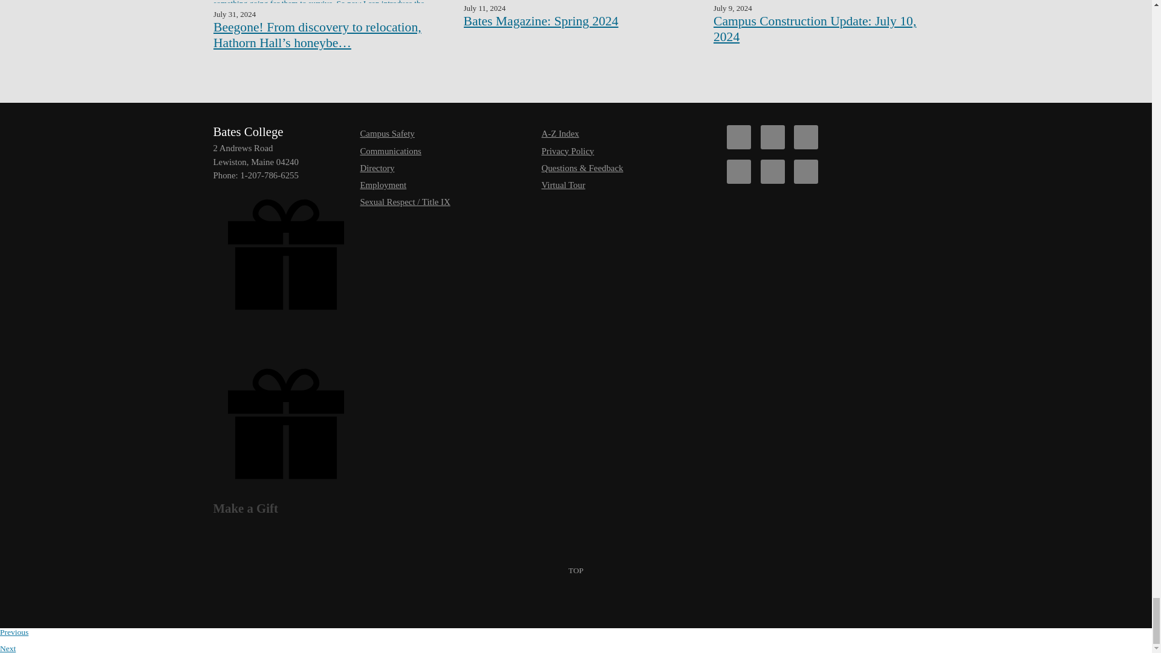 This screenshot has width=1161, height=653. What do you see at coordinates (739, 171) in the screenshot?
I see `Instagram icon` at bounding box center [739, 171].